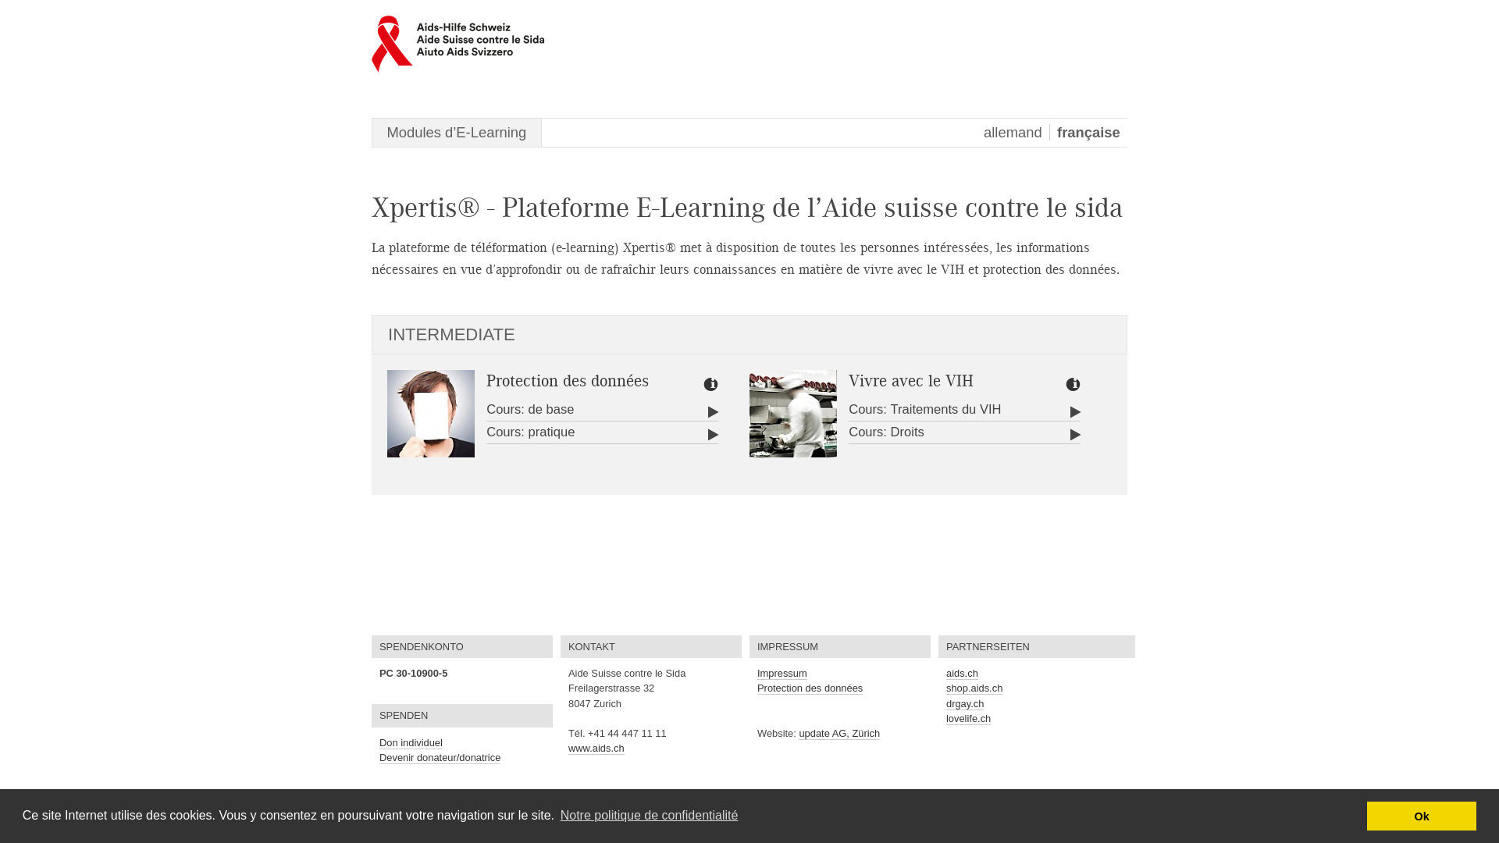 This screenshot has height=843, width=1499. What do you see at coordinates (974, 688) in the screenshot?
I see `shop.aids.ch` at bounding box center [974, 688].